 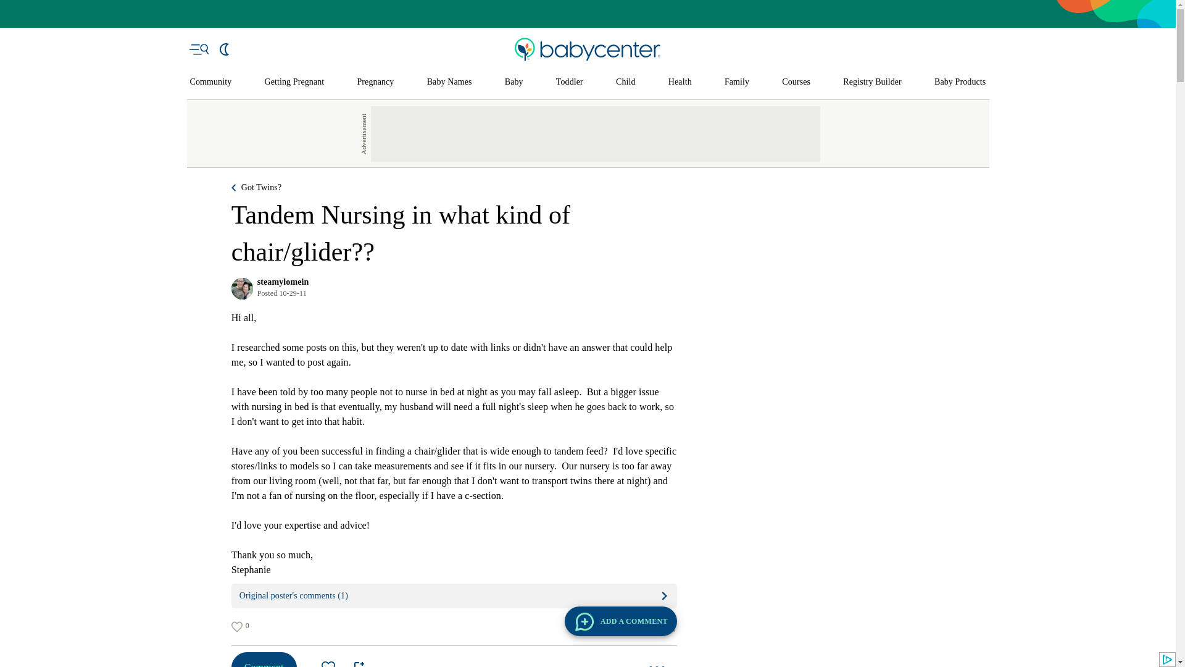 I want to click on Community, so click(x=211, y=82).